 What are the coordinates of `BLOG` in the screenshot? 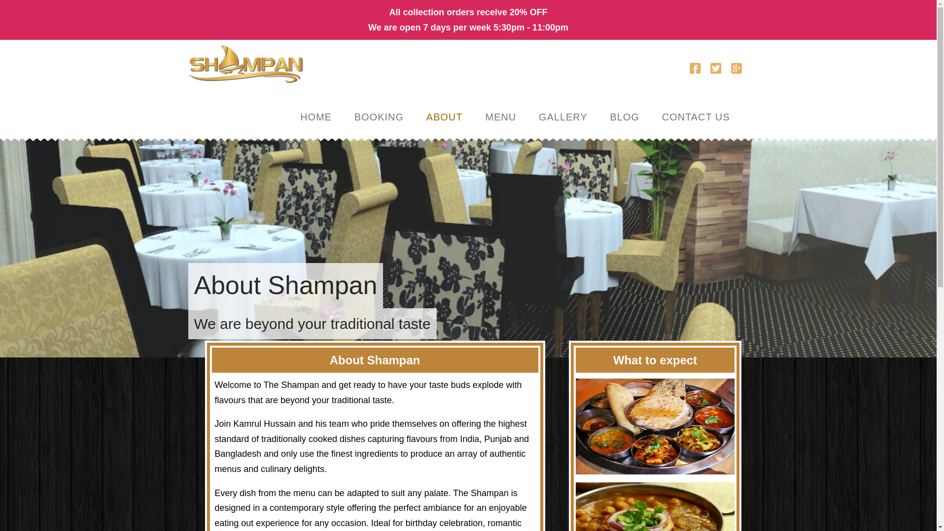 It's located at (624, 110).